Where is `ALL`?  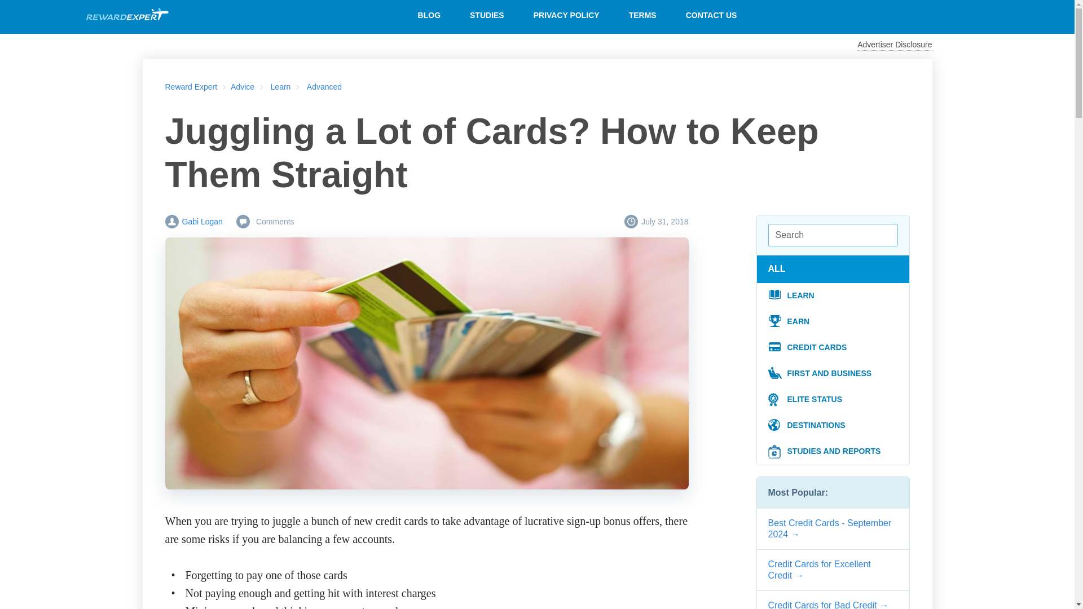 ALL is located at coordinates (780, 268).